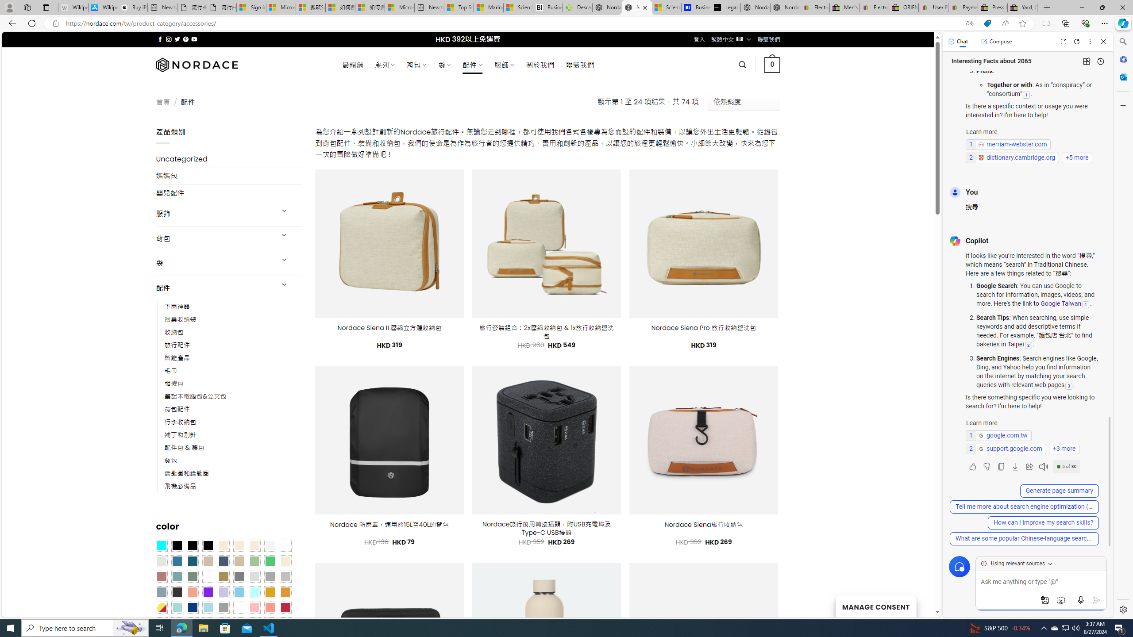 This screenshot has height=637, width=1133. I want to click on MANAGE CONSENT, so click(875, 606).